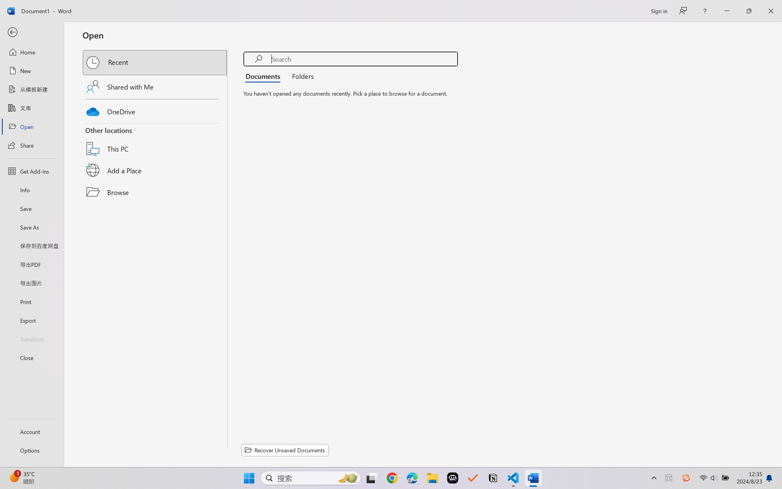  I want to click on Back, so click(32, 32).